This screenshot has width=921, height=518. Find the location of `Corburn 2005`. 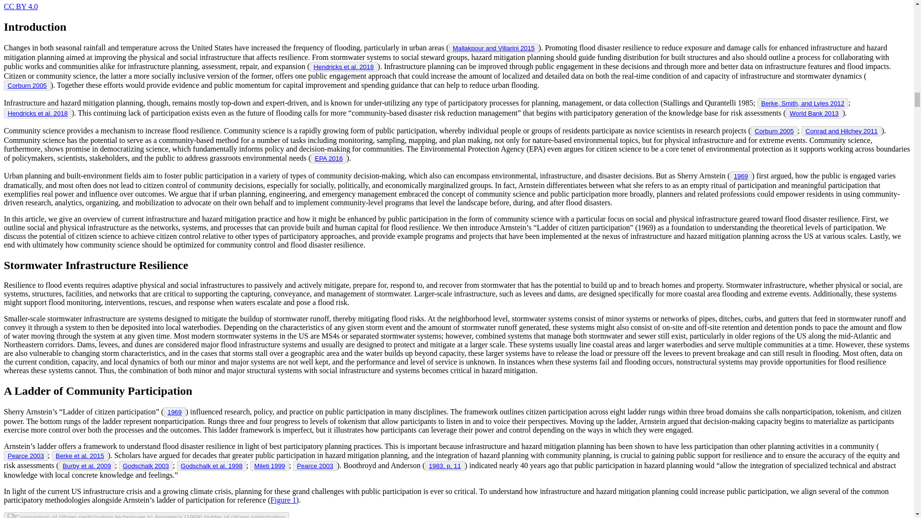

Corburn 2005 is located at coordinates (27, 85).